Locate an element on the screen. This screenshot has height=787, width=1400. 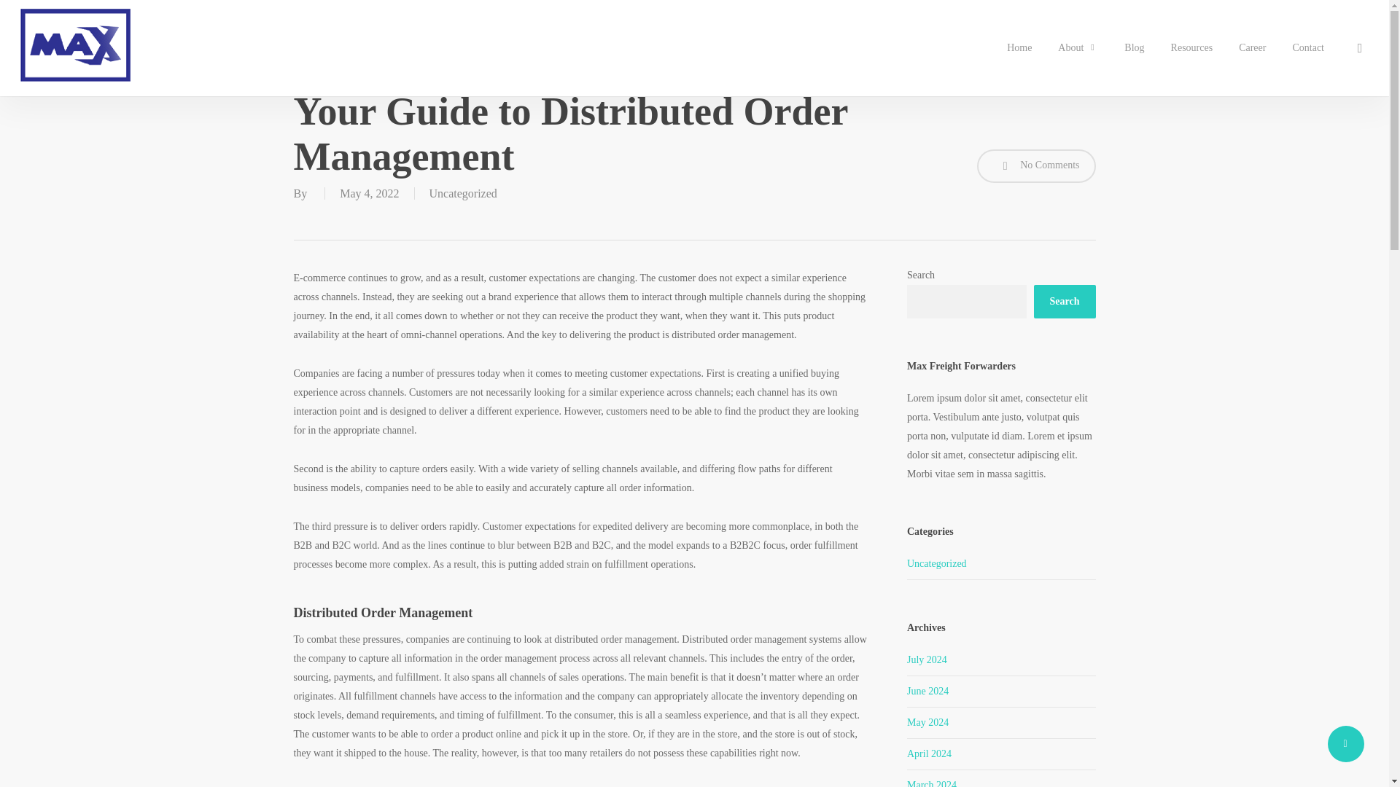
June 2024 is located at coordinates (927, 691).